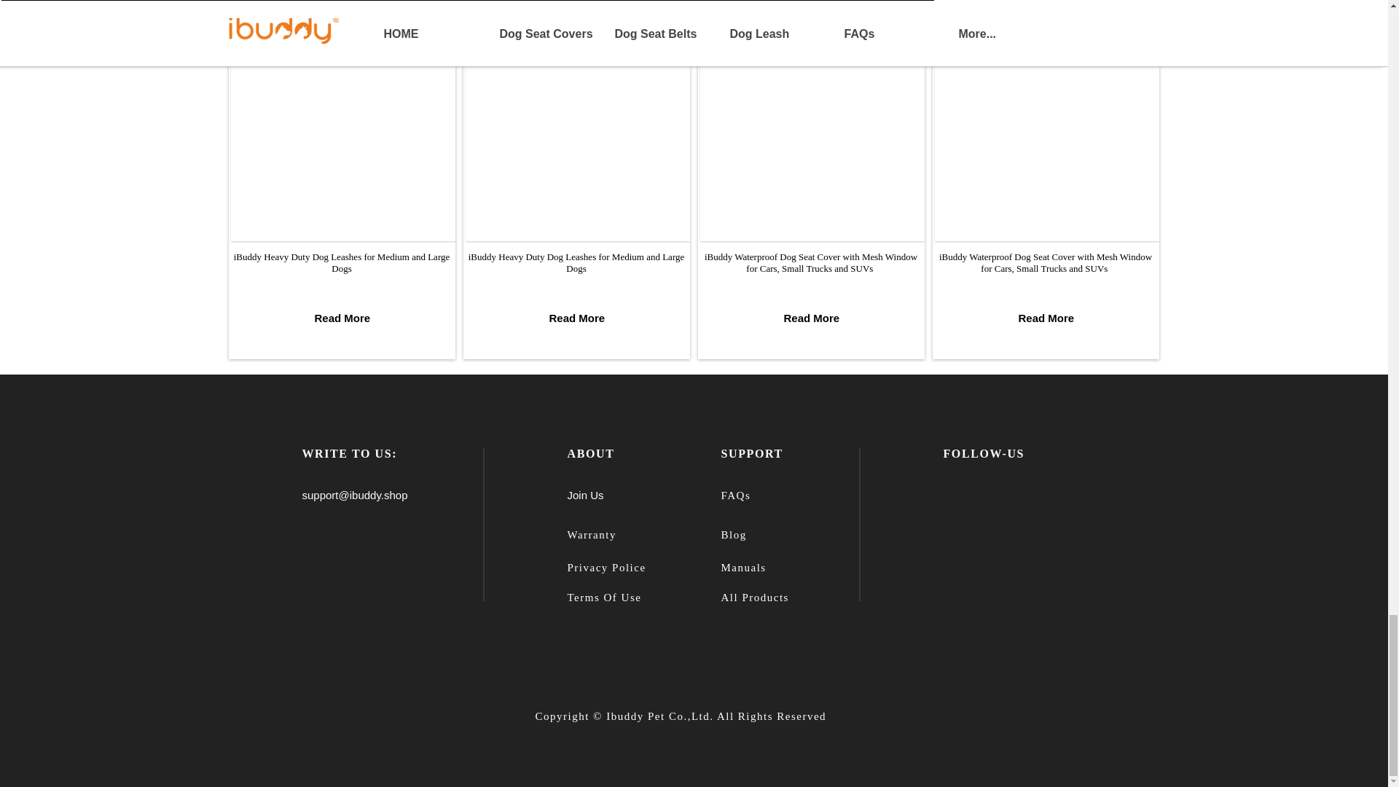 Image resolution: width=1399 pixels, height=787 pixels. I want to click on Warranty, so click(590, 534).